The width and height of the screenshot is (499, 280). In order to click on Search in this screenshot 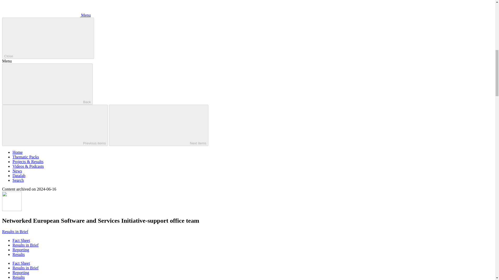, I will do `click(18, 180)`.